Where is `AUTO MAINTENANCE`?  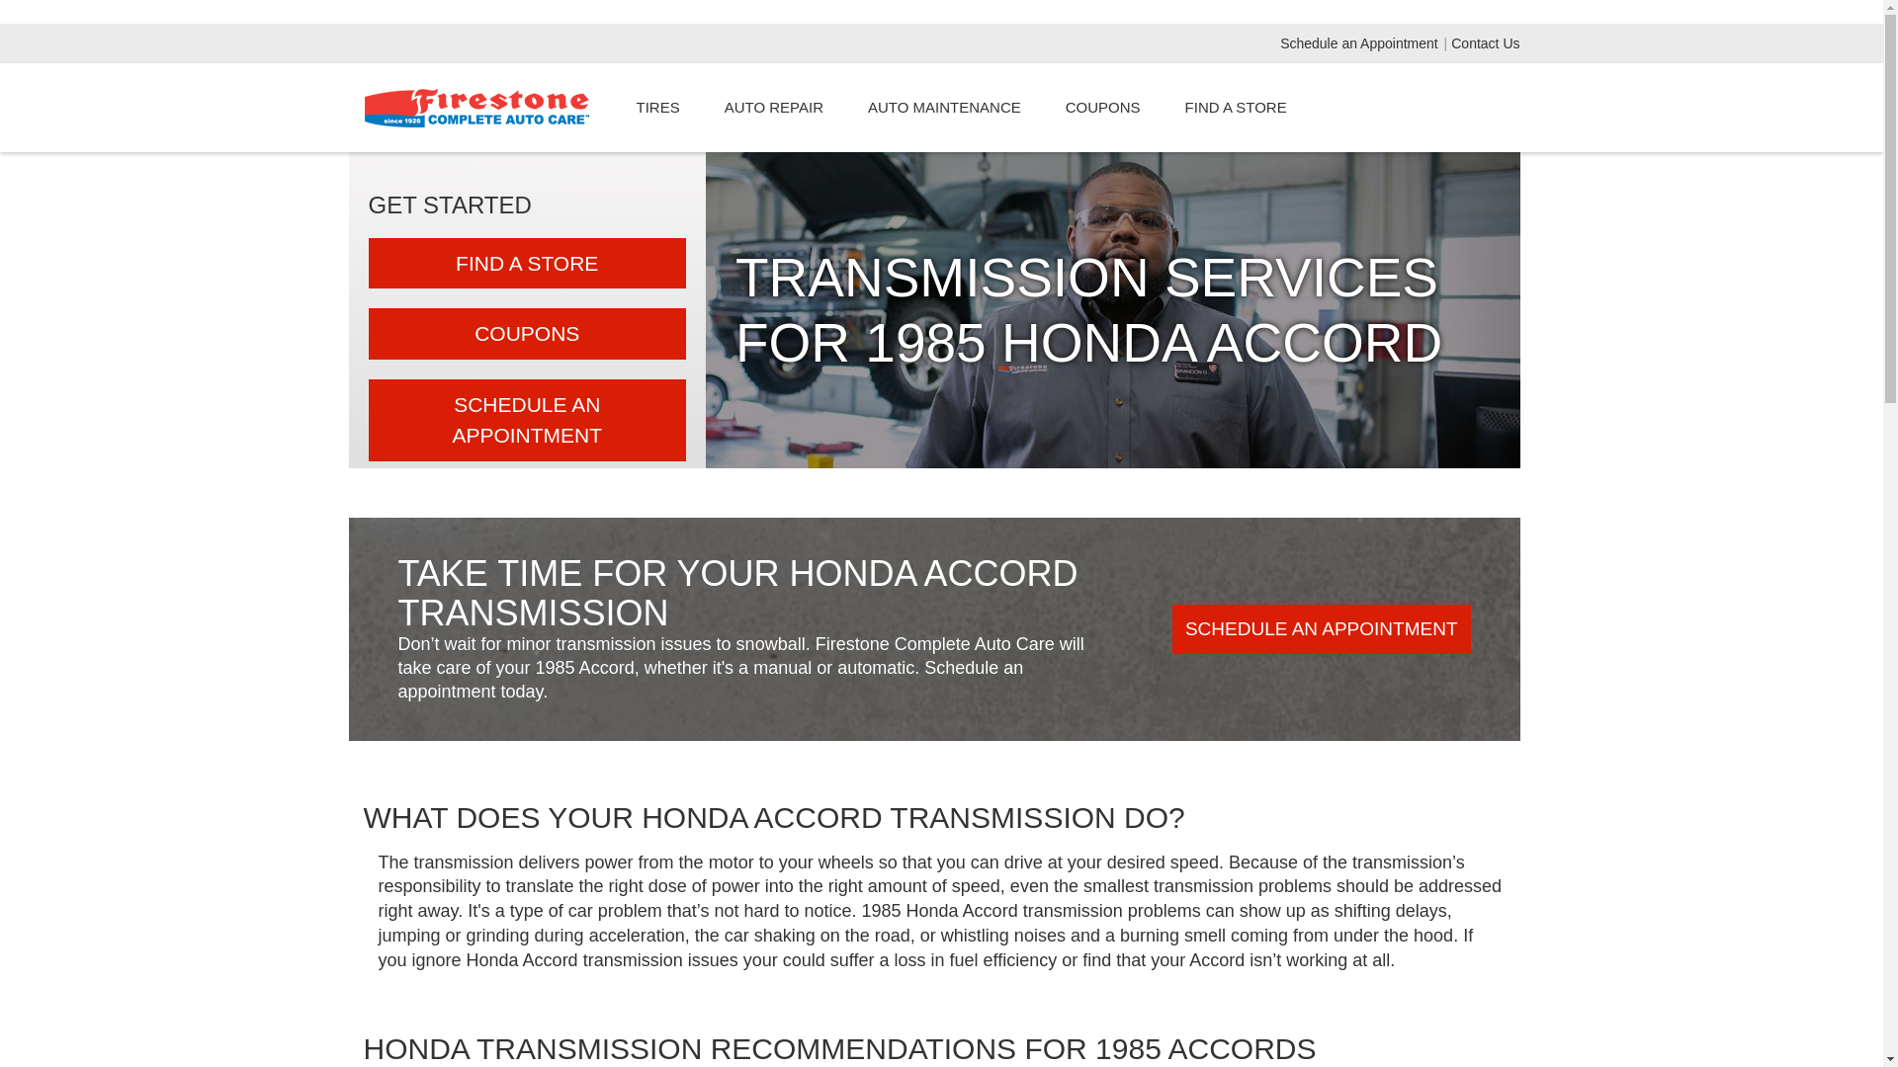
AUTO MAINTENANCE is located at coordinates (943, 107).